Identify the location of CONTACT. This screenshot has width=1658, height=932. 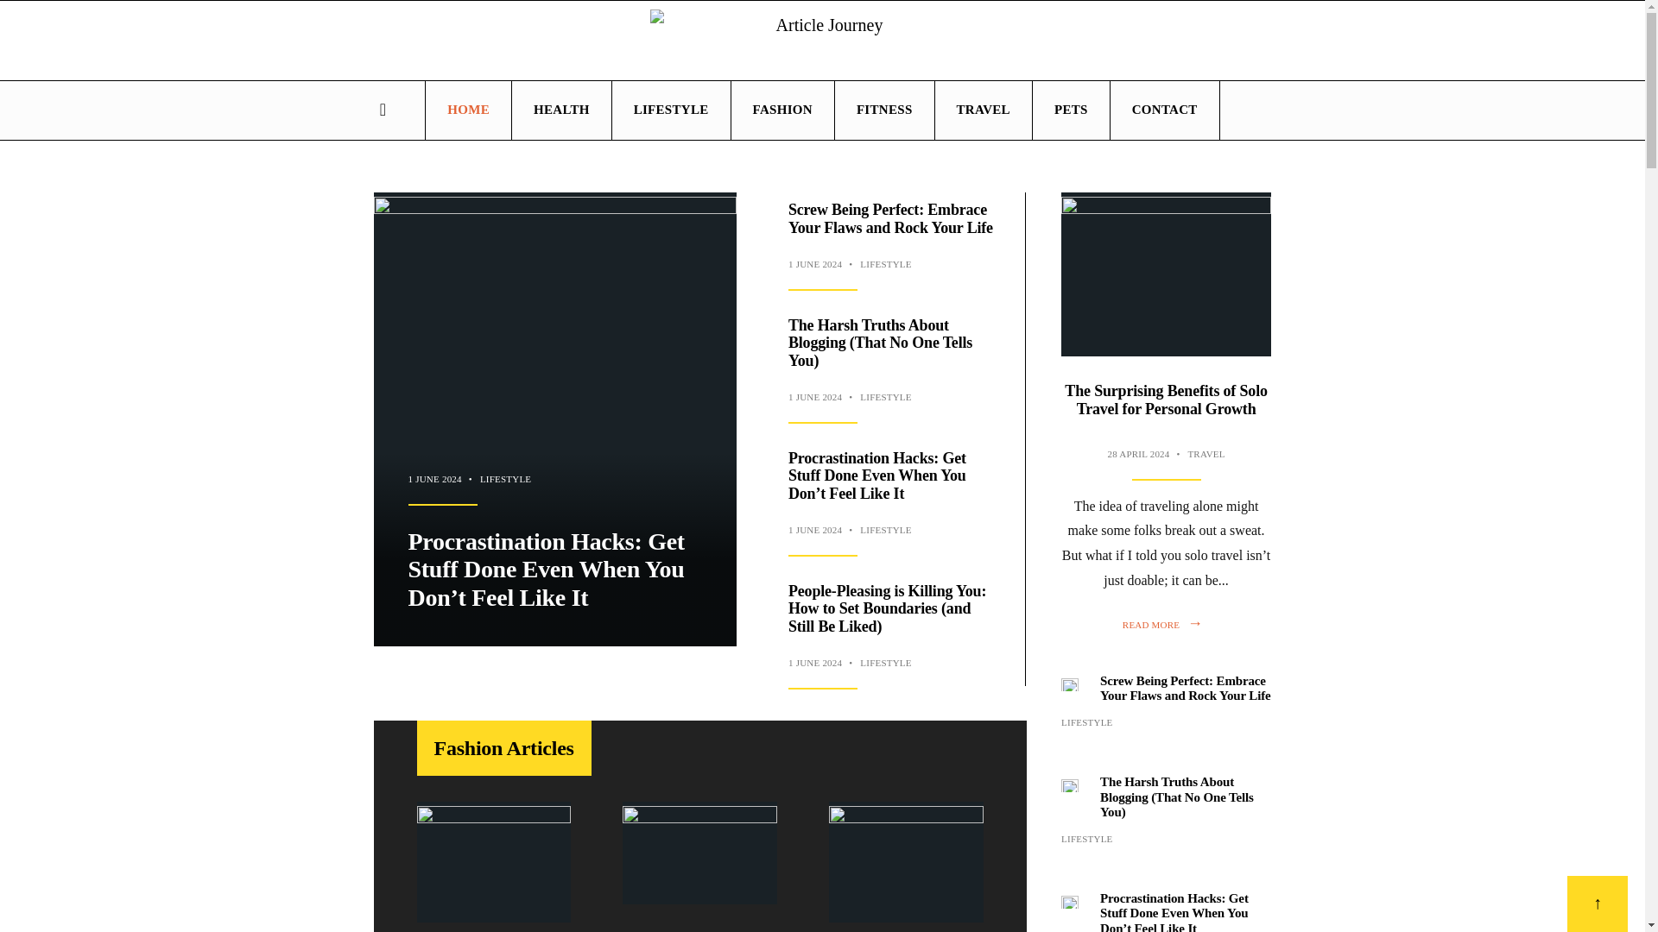
(1164, 110).